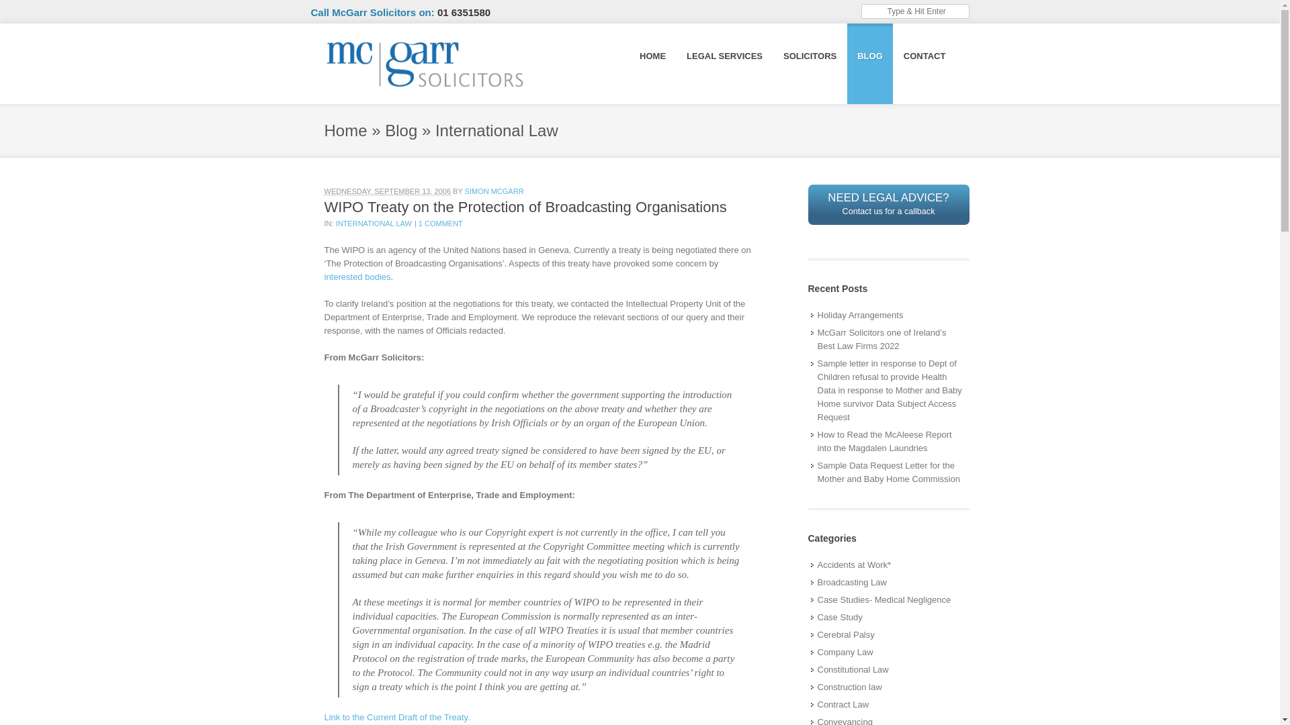 This screenshot has height=725, width=1290. I want to click on SIMON MCGARR, so click(494, 191).